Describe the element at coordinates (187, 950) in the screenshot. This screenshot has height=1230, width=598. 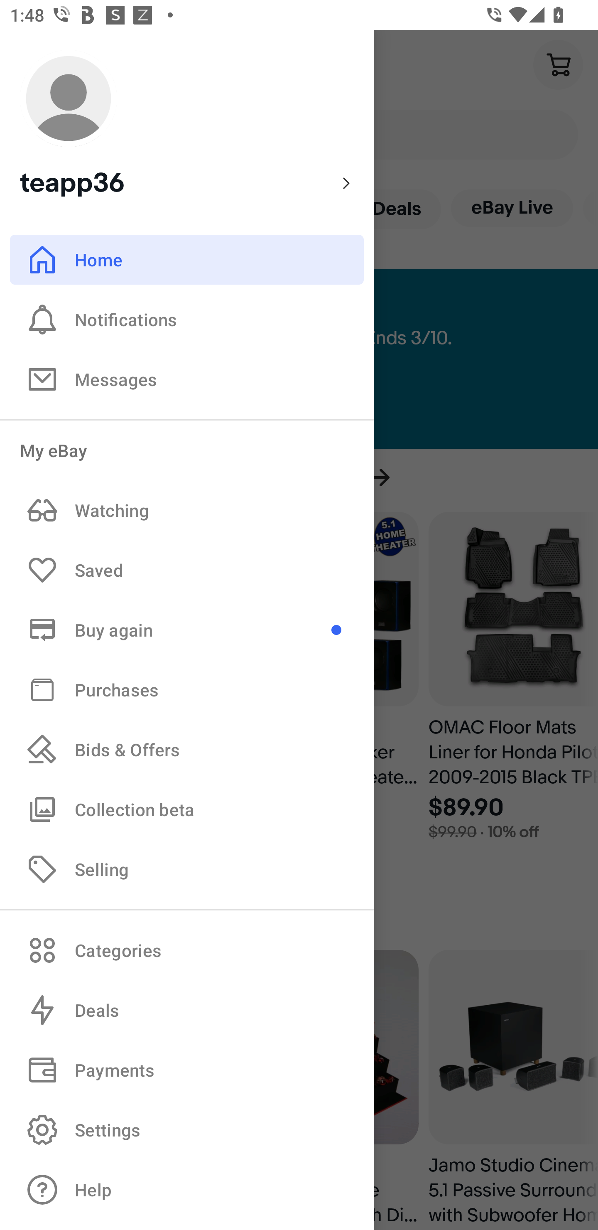
I see `Categories` at that location.